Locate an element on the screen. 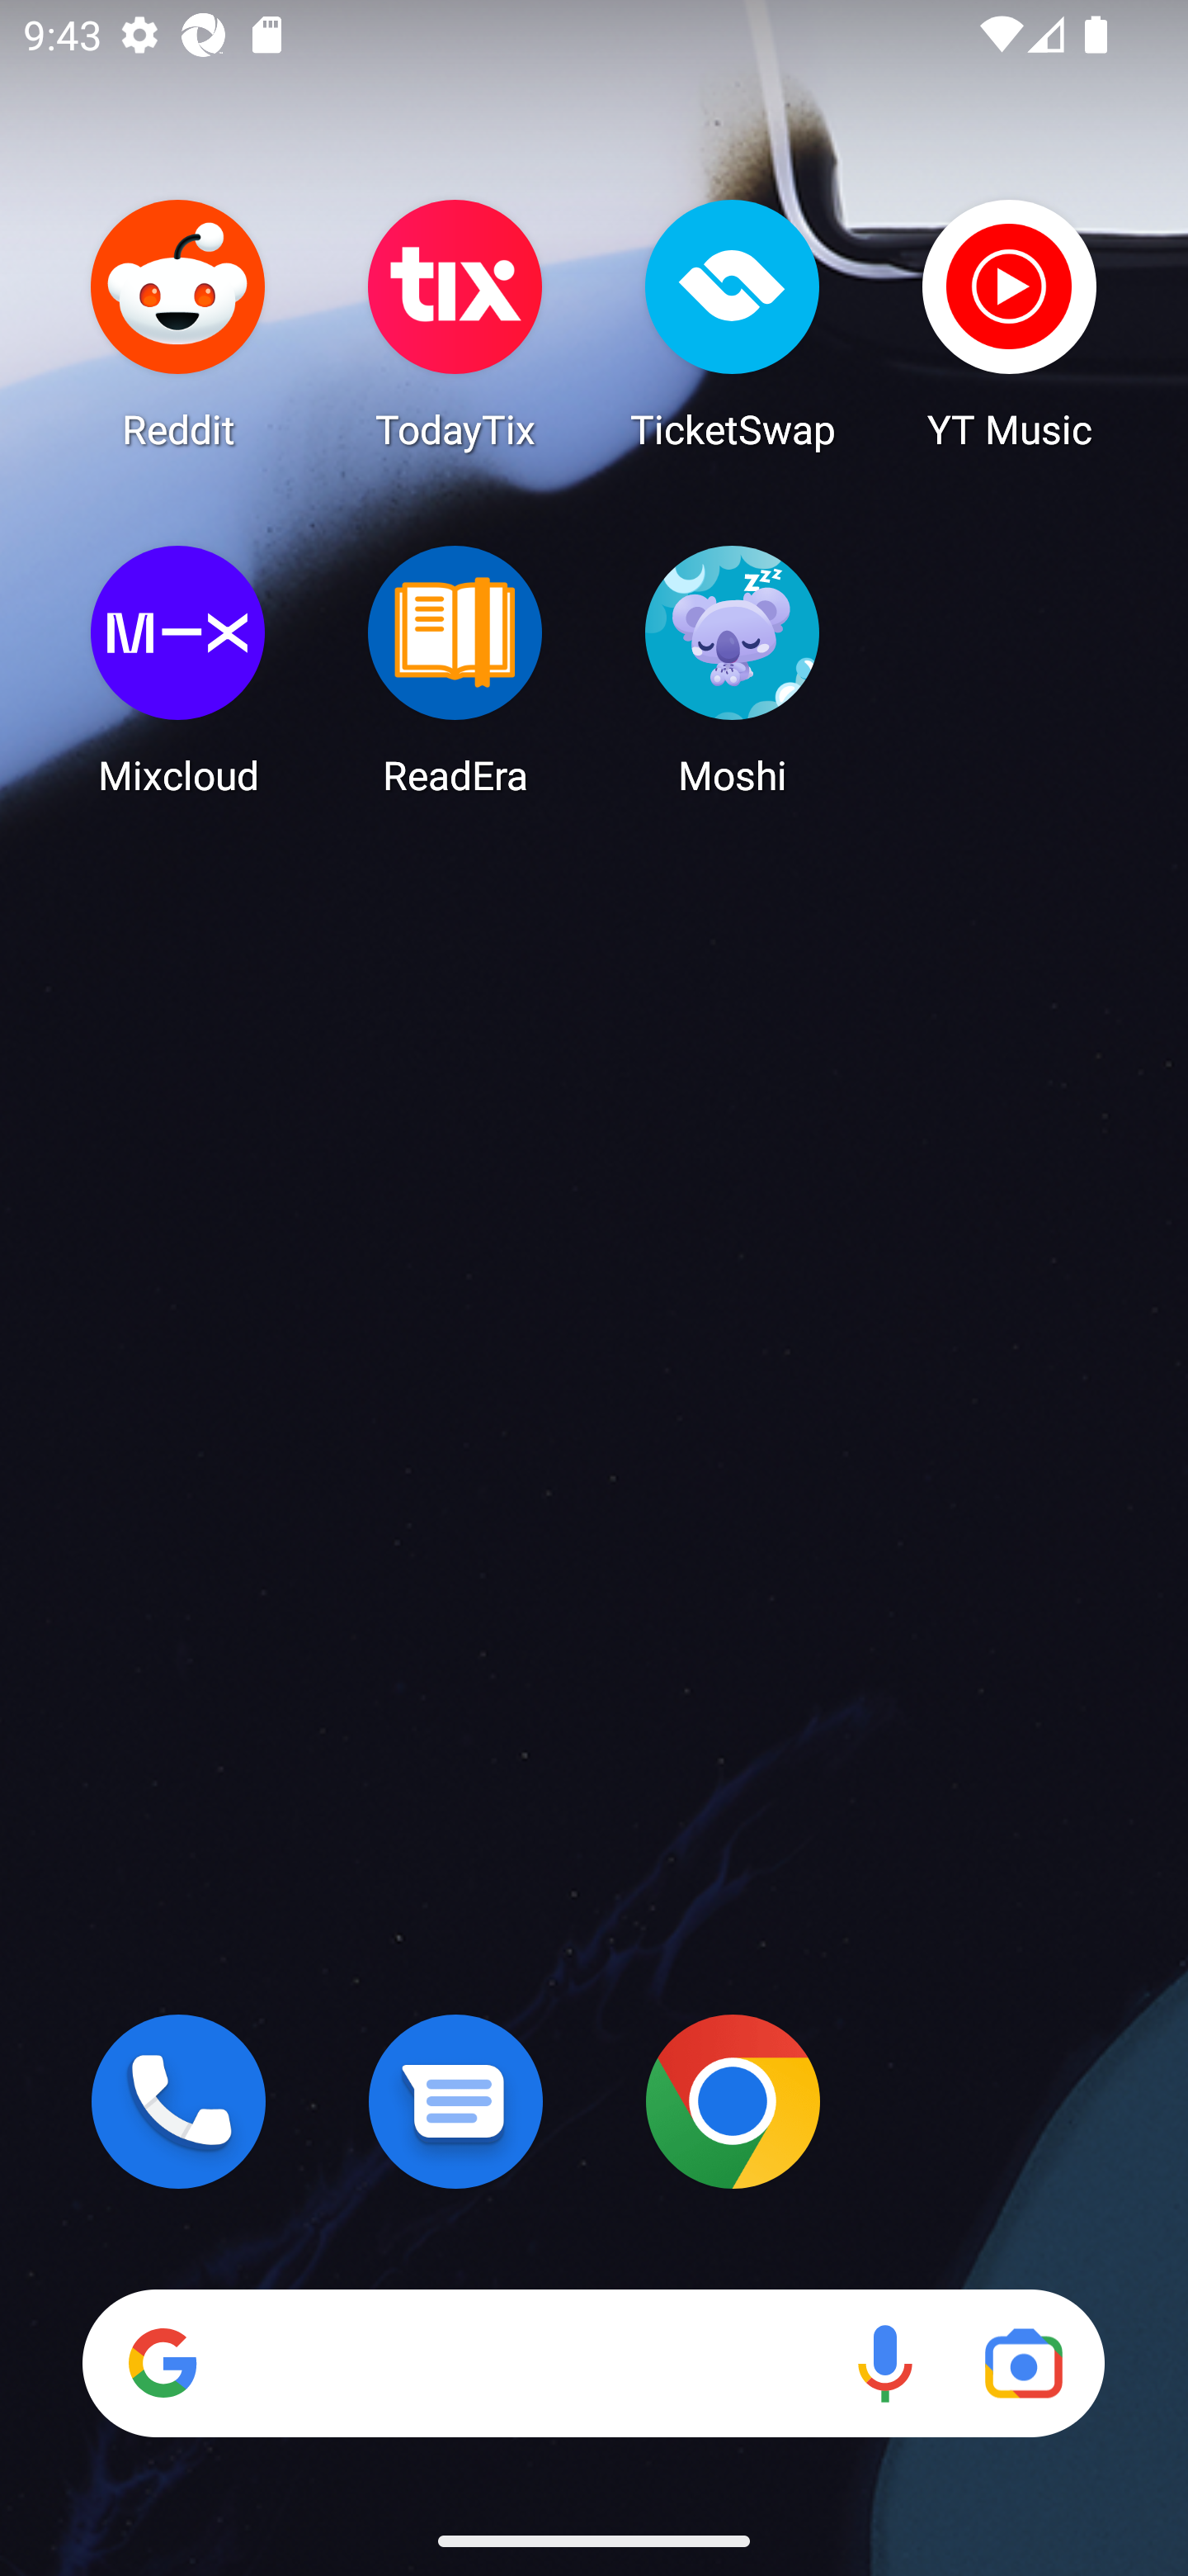  Mixcloud is located at coordinates (178, 670).